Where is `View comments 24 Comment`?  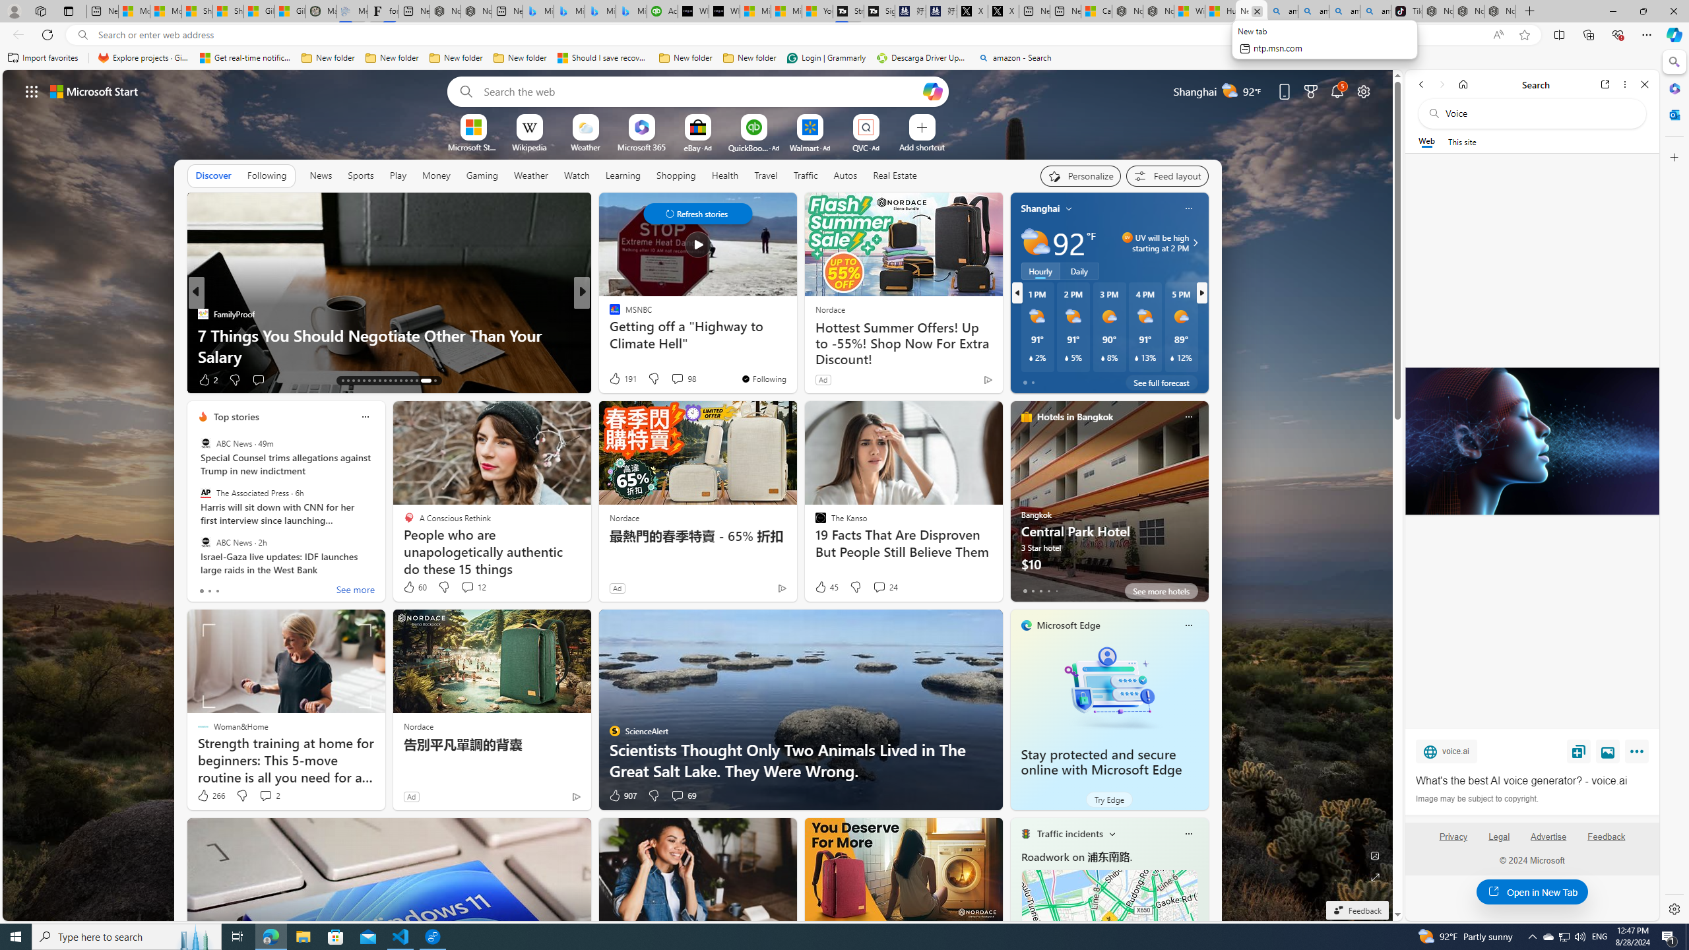
View comments 24 Comment is located at coordinates (885, 587).